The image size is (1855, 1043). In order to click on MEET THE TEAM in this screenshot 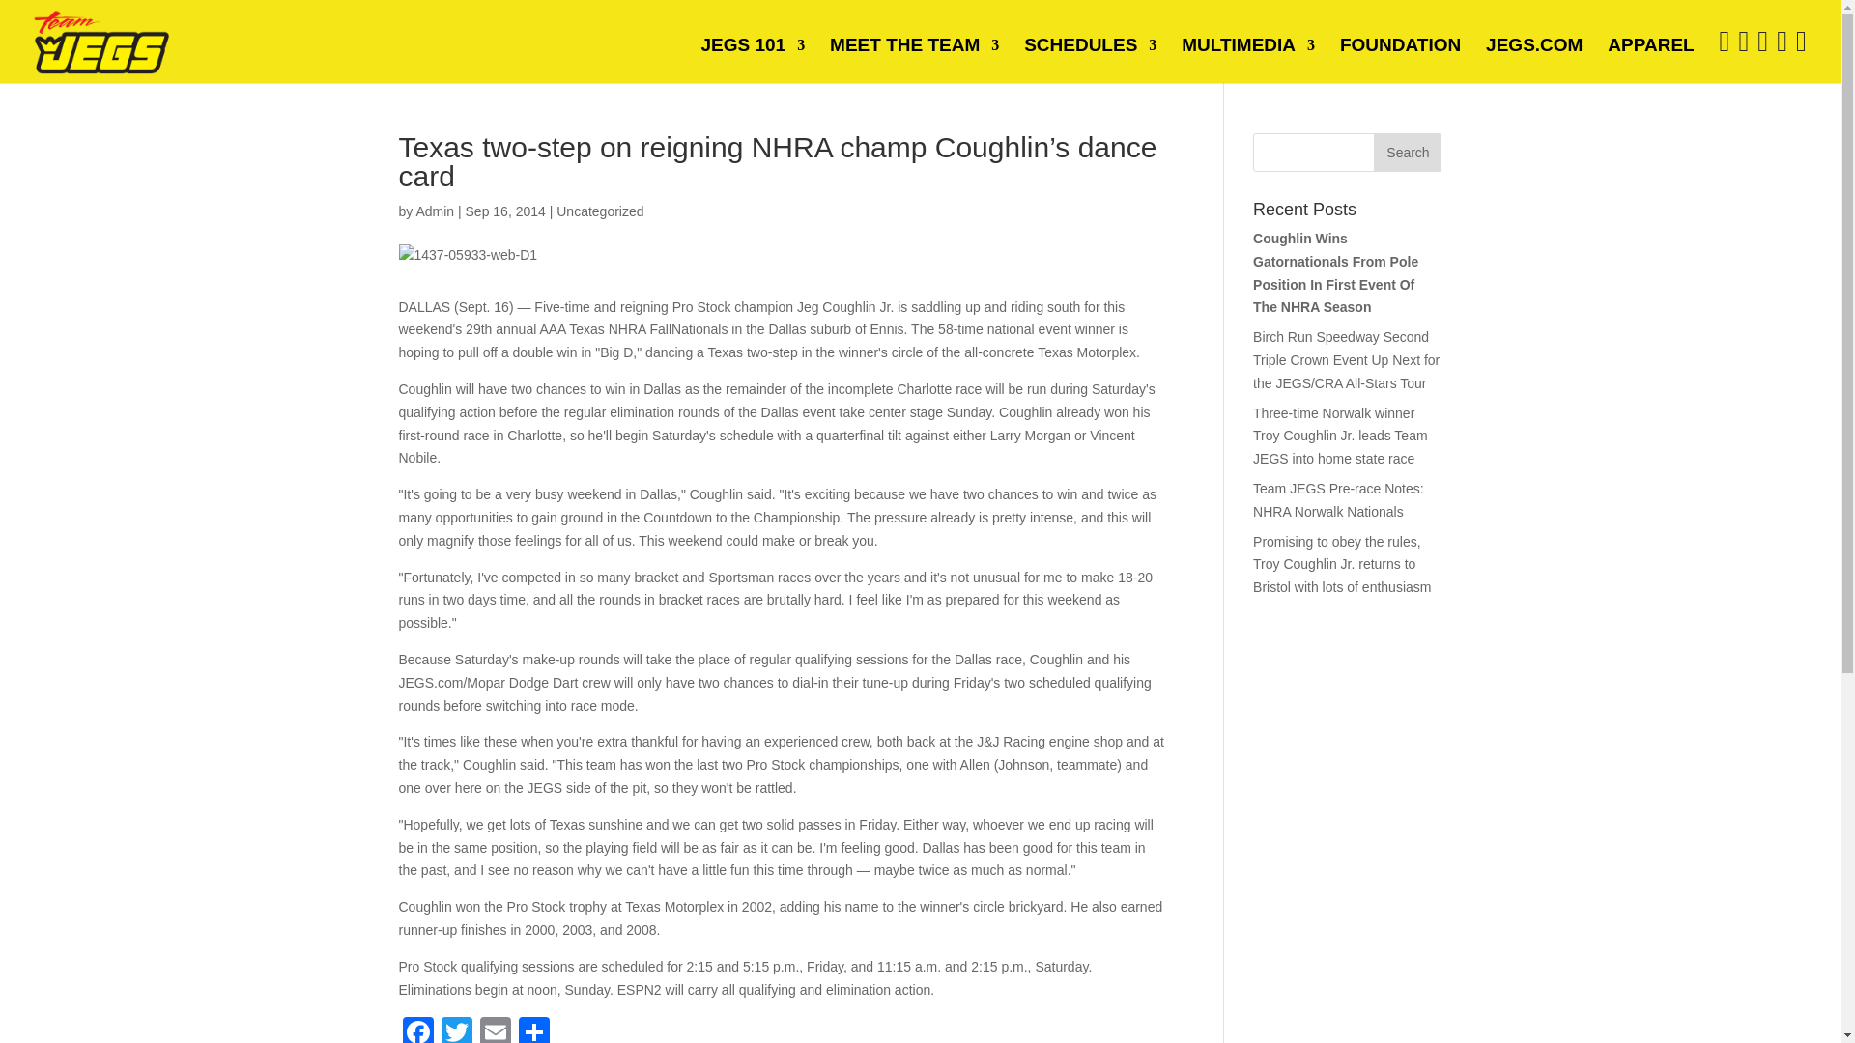, I will do `click(914, 58)`.